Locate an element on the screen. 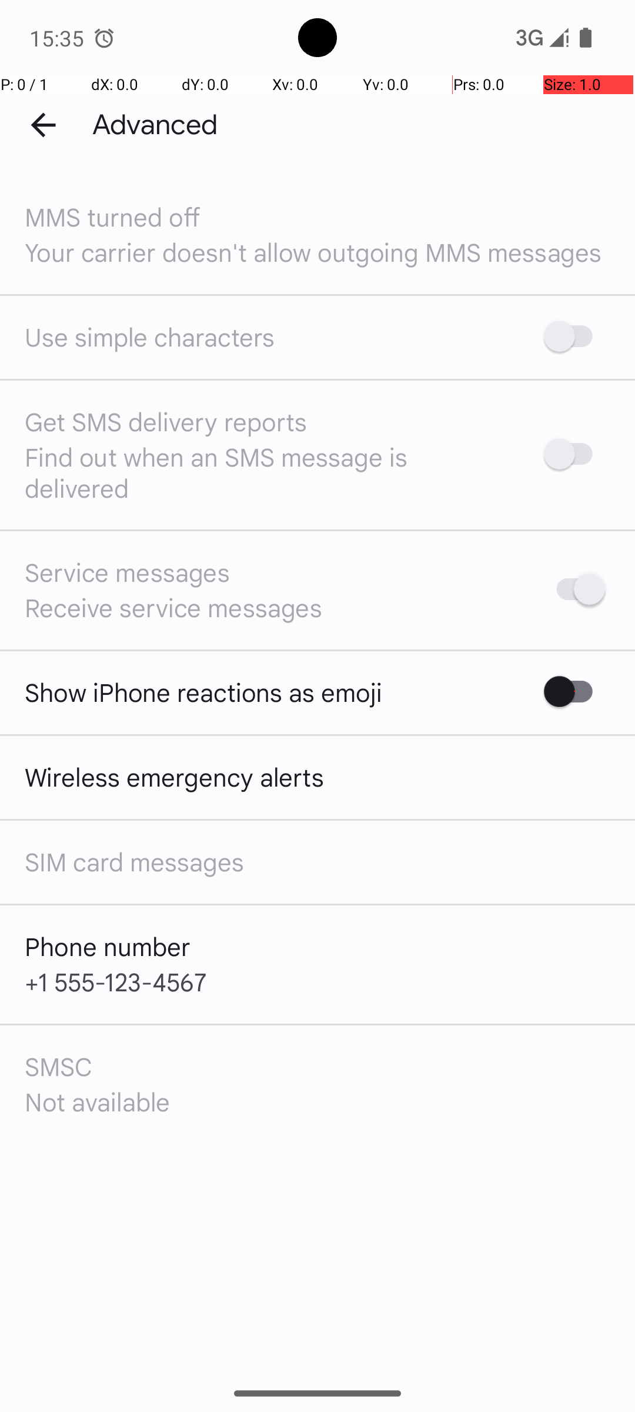 The image size is (635, 1412). Receive service messages is located at coordinates (173, 607).